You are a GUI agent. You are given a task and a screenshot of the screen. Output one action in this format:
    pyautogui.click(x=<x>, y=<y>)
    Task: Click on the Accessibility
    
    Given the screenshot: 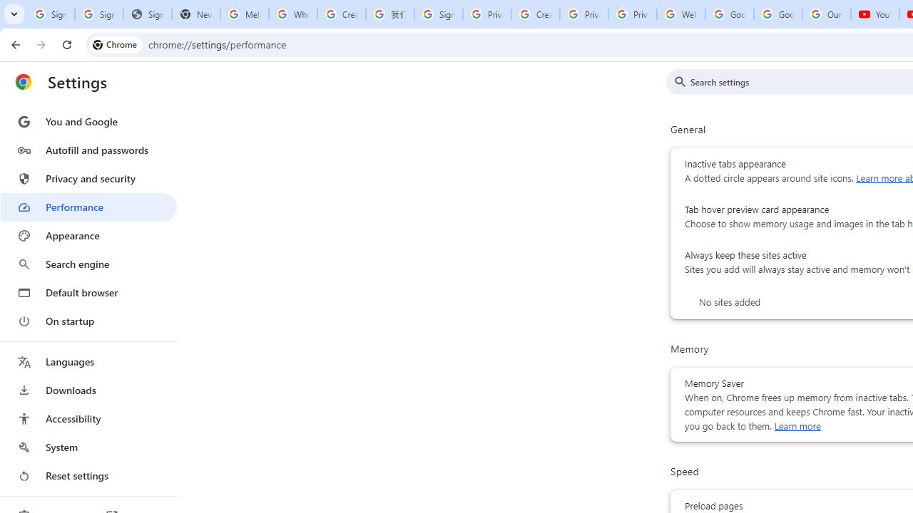 What is the action you would take?
    pyautogui.click(x=88, y=419)
    